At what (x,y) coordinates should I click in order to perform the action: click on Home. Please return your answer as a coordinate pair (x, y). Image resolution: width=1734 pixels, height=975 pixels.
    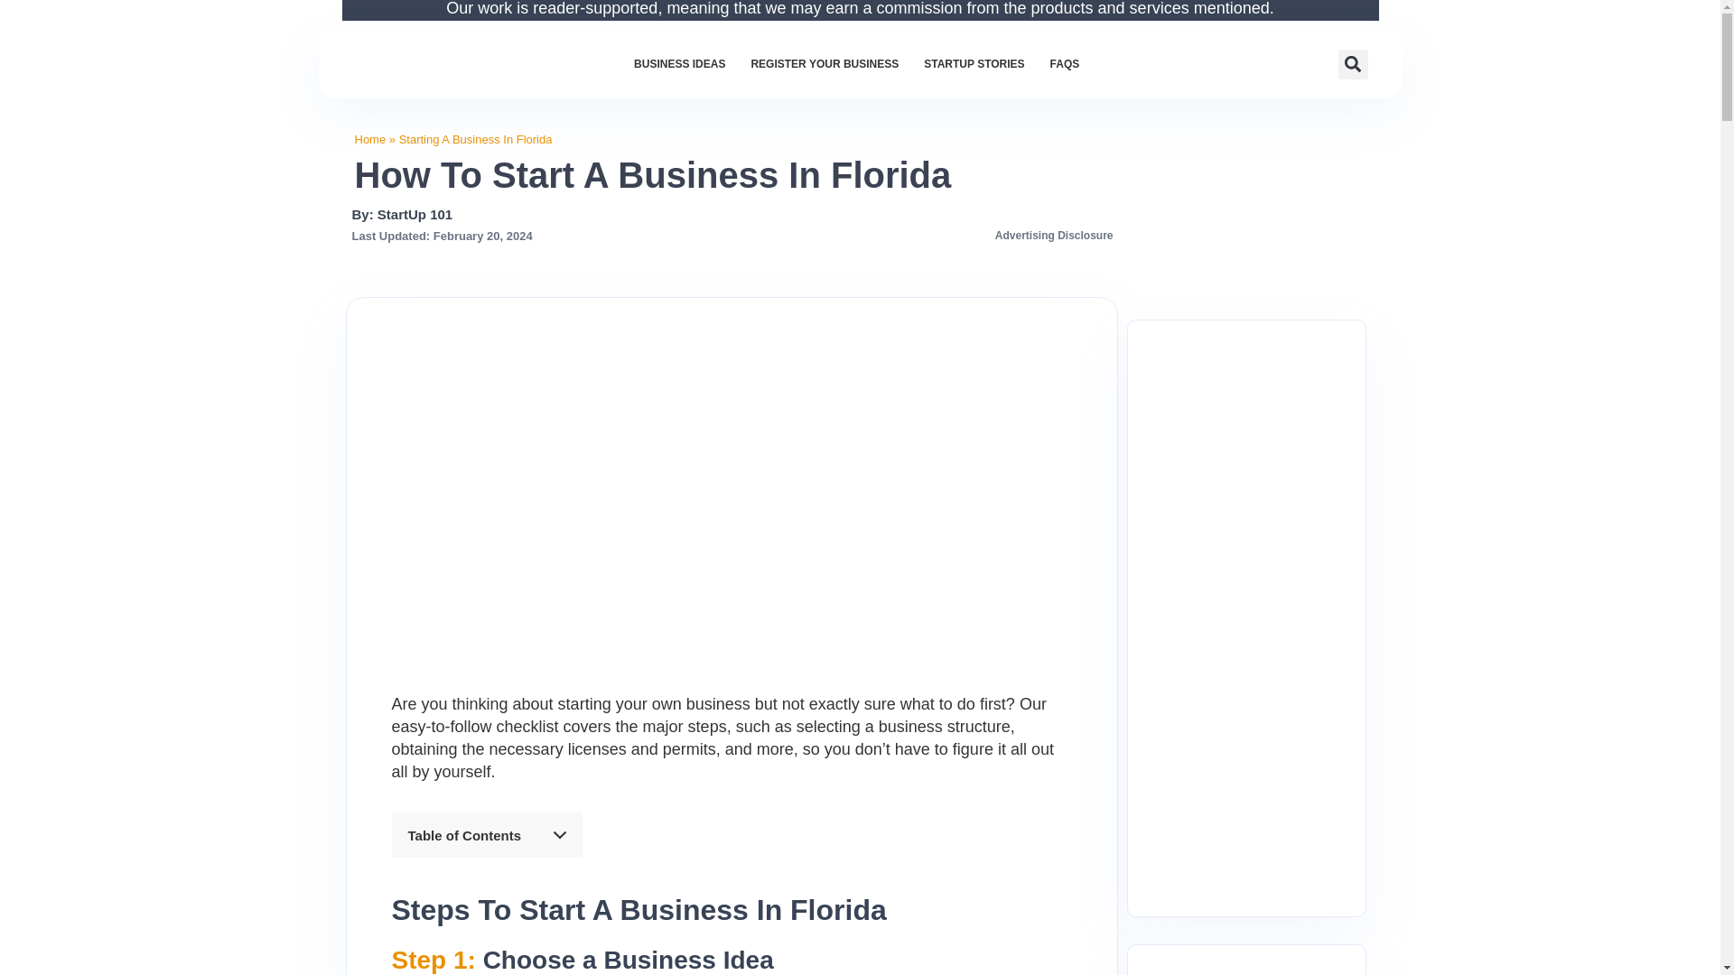
    Looking at the image, I should click on (368, 139).